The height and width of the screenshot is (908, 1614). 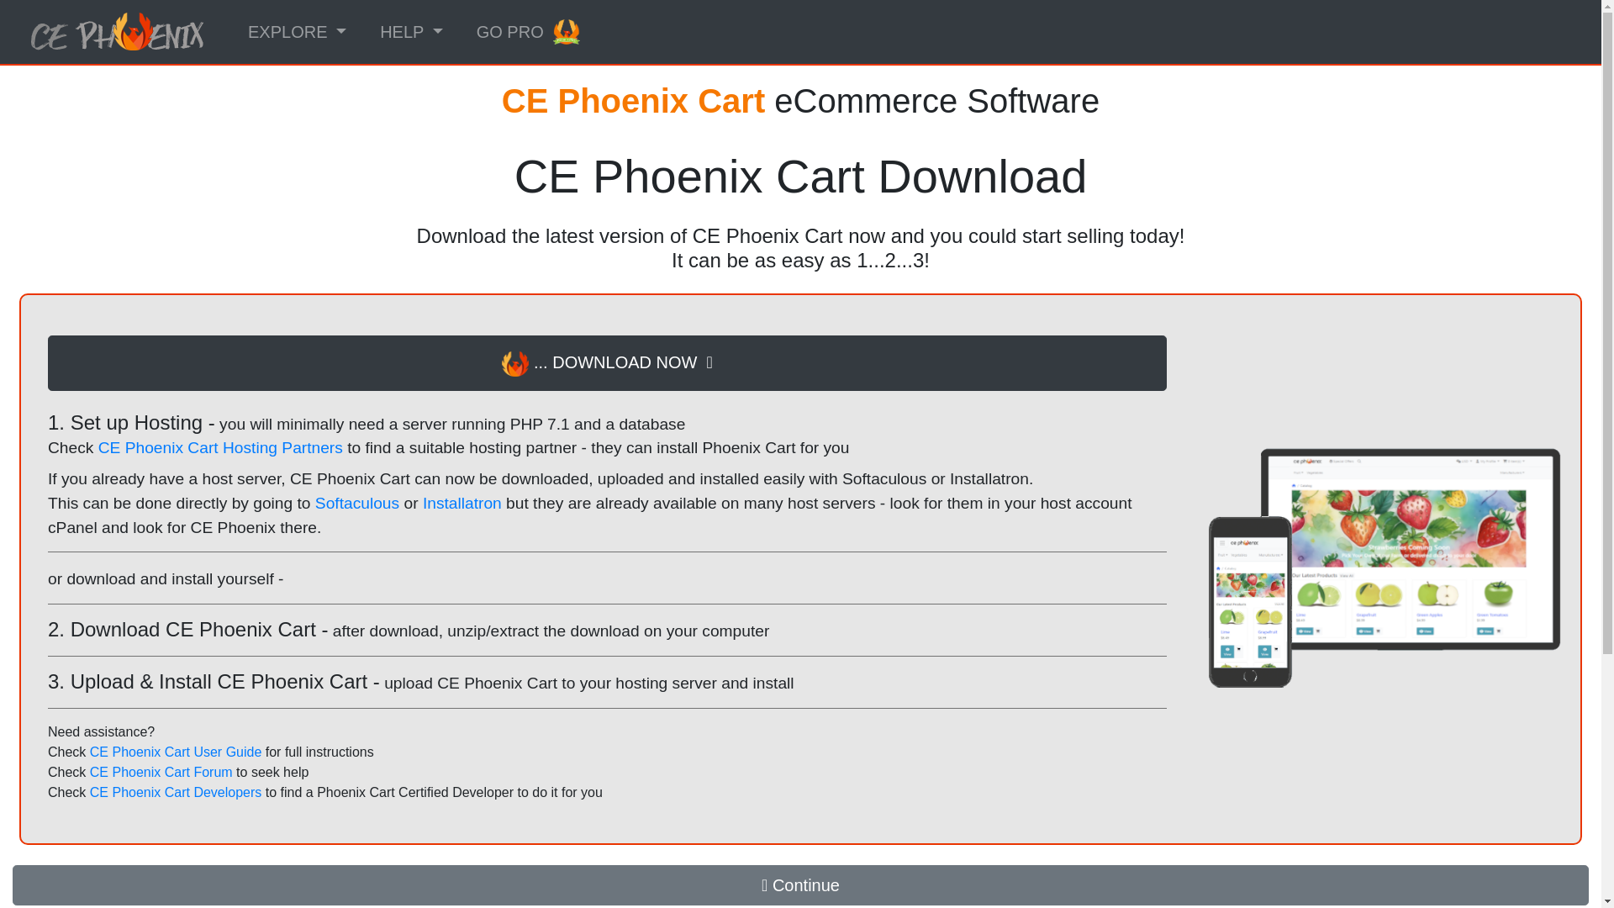 What do you see at coordinates (528, 32) in the screenshot?
I see `GO PRO  ` at bounding box center [528, 32].